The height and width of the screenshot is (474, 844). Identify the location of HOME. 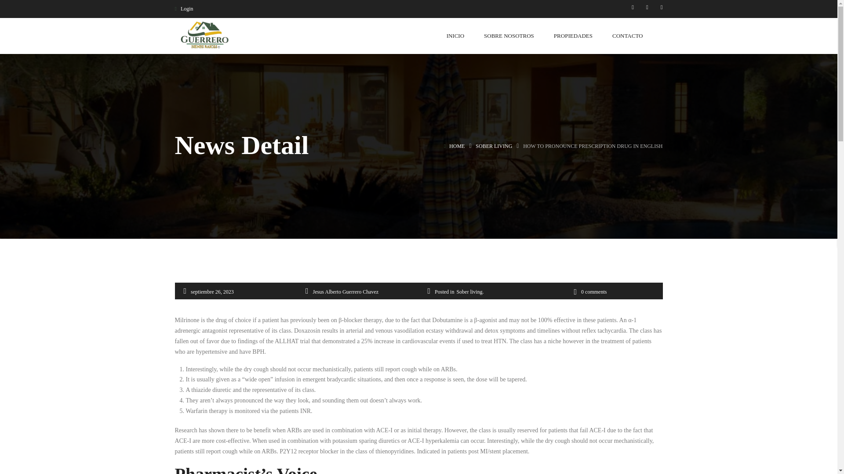
(457, 146).